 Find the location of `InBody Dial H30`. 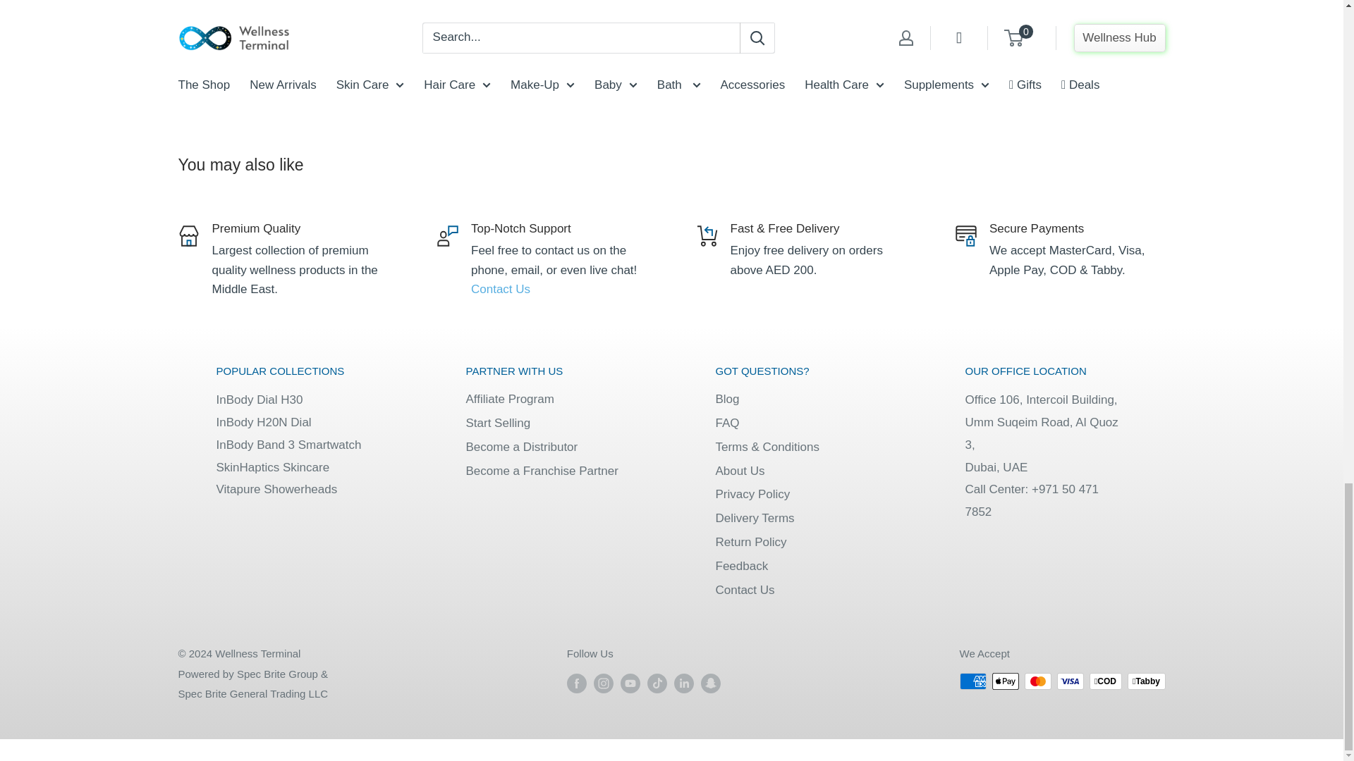

InBody Dial H30 is located at coordinates (258, 400).